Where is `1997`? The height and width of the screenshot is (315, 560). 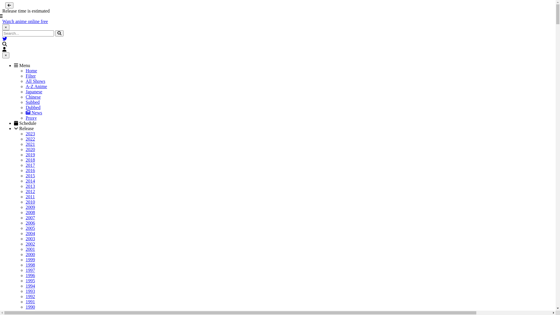 1997 is located at coordinates (30, 270).